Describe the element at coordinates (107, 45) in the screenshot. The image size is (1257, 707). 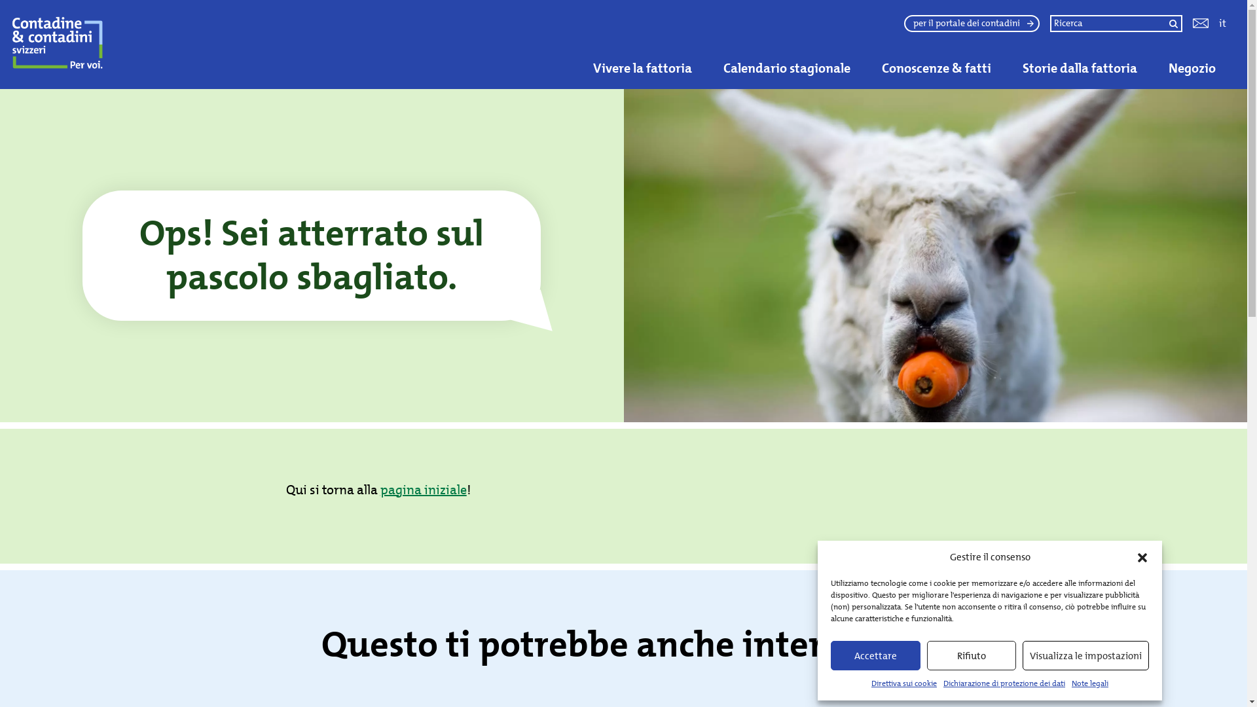
I see `Contadine & contadini svizzeri` at that location.